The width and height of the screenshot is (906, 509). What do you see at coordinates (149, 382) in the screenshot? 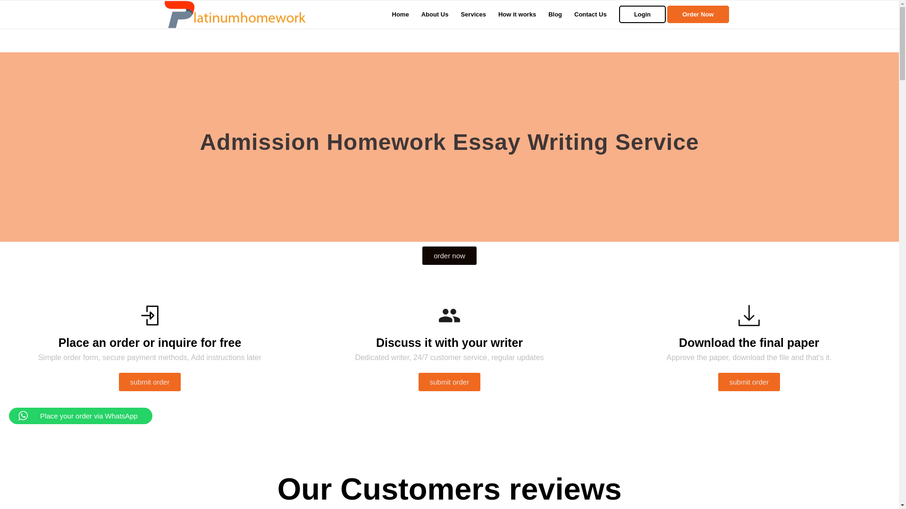
I see `submit order` at bounding box center [149, 382].